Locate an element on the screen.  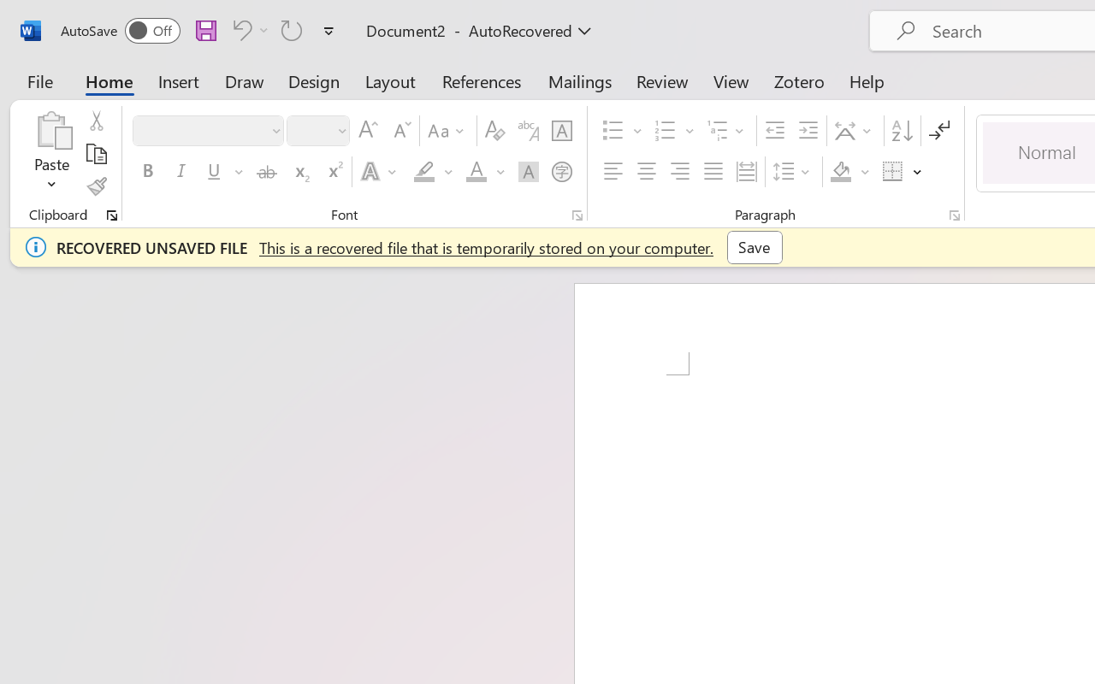
Office Clipboard... is located at coordinates (112, 215).